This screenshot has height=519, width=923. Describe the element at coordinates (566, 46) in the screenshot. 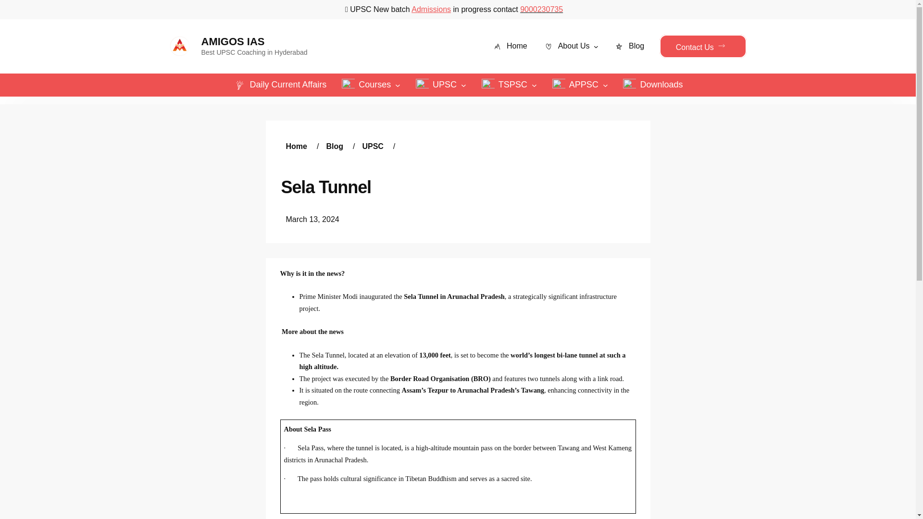

I see `About Us` at that location.